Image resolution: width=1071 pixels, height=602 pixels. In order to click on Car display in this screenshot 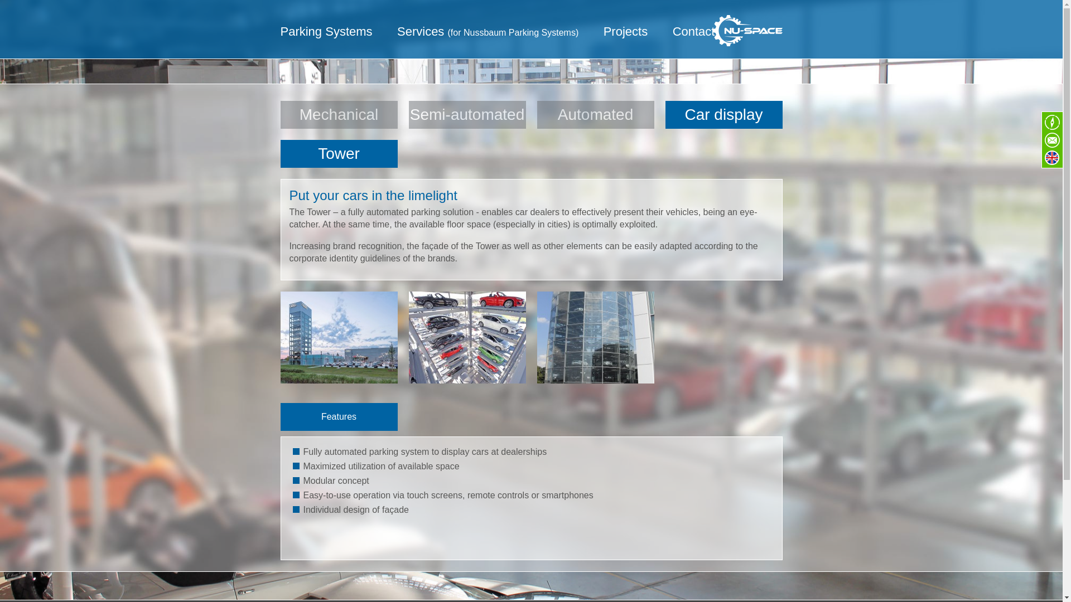, I will do `click(723, 115)`.